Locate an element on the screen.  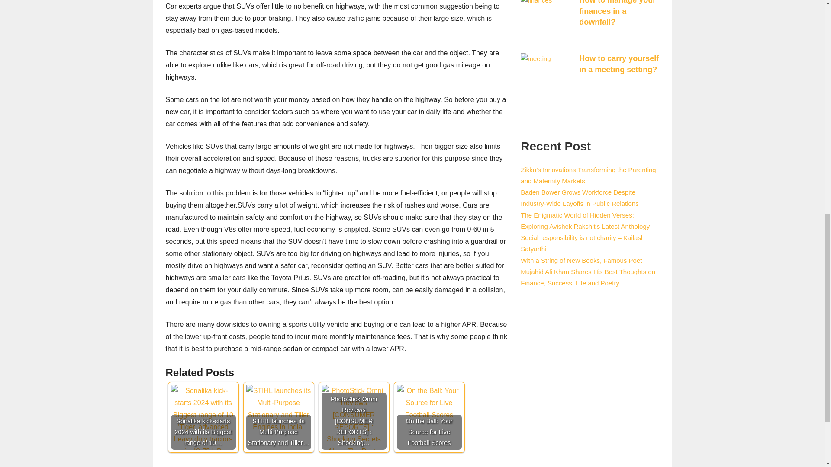
On the Ball: Your Source for Live Football Scores is located at coordinates (428, 403).